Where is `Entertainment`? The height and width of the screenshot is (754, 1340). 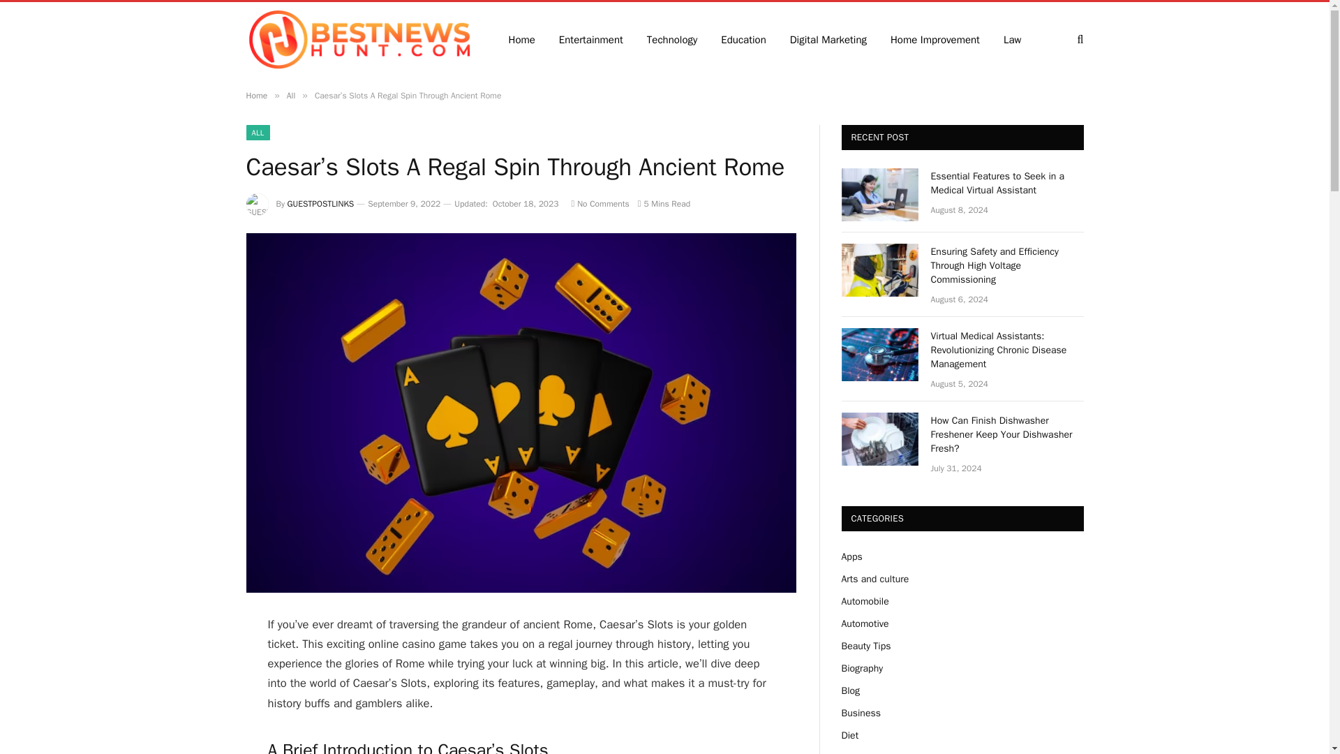
Entertainment is located at coordinates (590, 39).